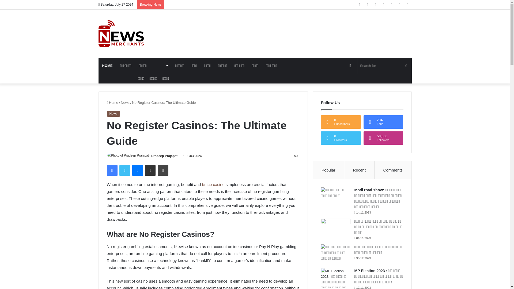  Describe the element at coordinates (150, 170) in the screenshot. I see `Share via Email` at that location.